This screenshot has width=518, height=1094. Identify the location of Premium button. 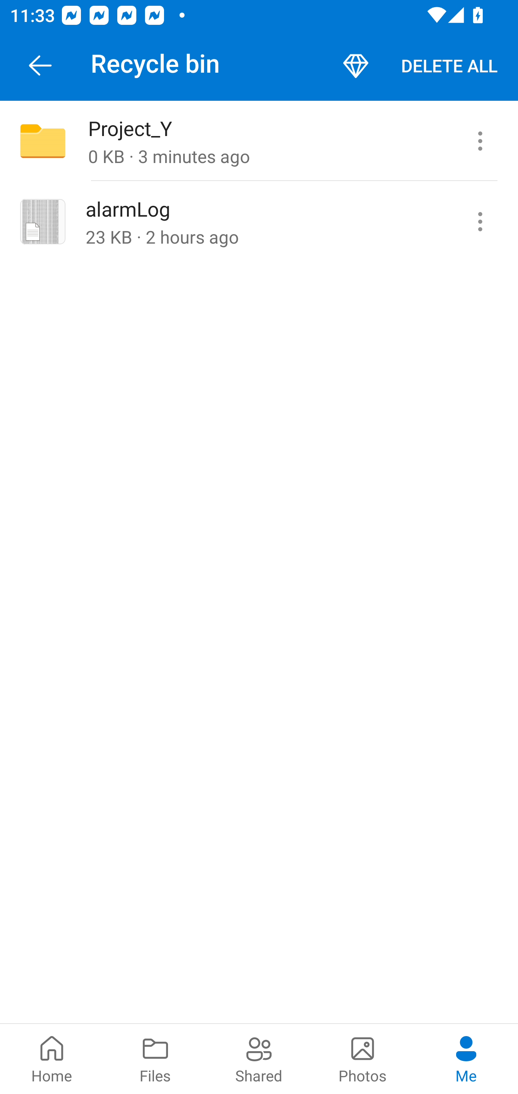
(355, 65).